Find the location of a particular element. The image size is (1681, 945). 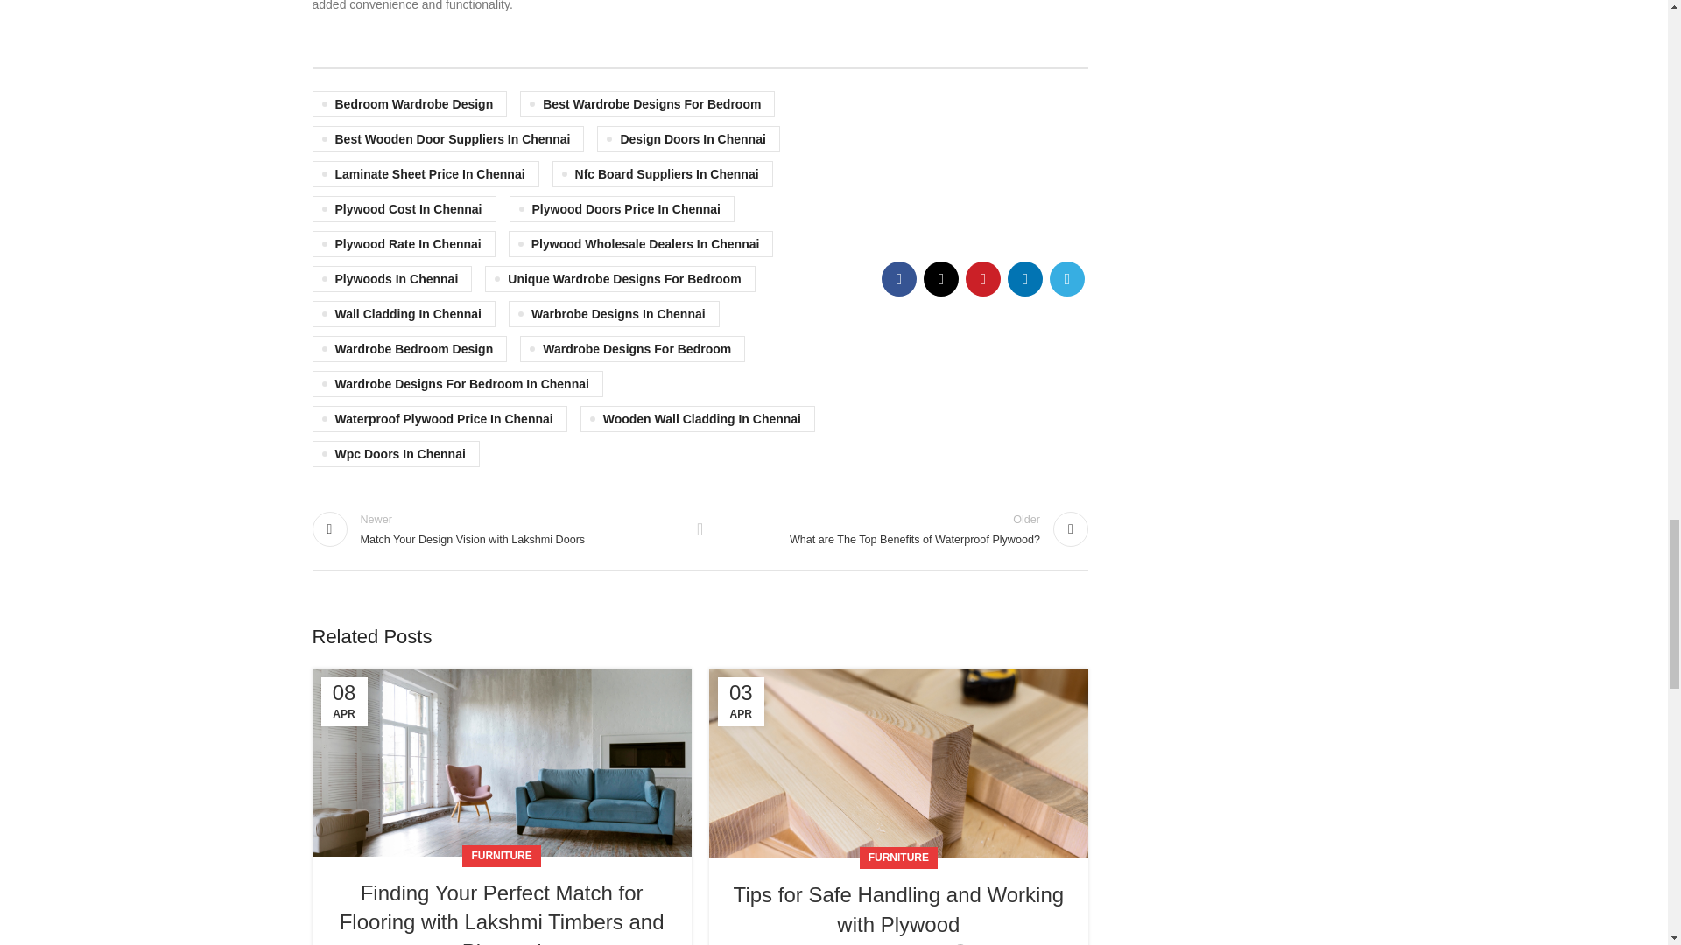

Unique Wardrobe Designs For Bedroom is located at coordinates (620, 278).